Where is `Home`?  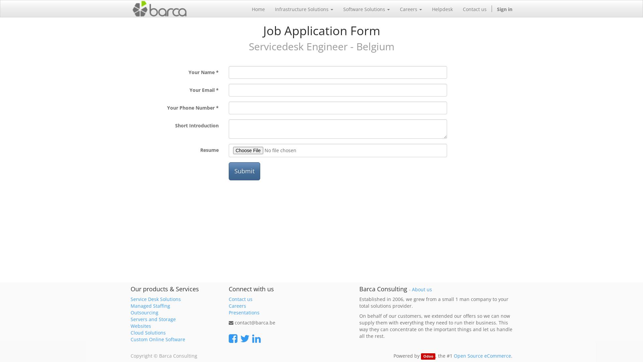 Home is located at coordinates (259, 9).